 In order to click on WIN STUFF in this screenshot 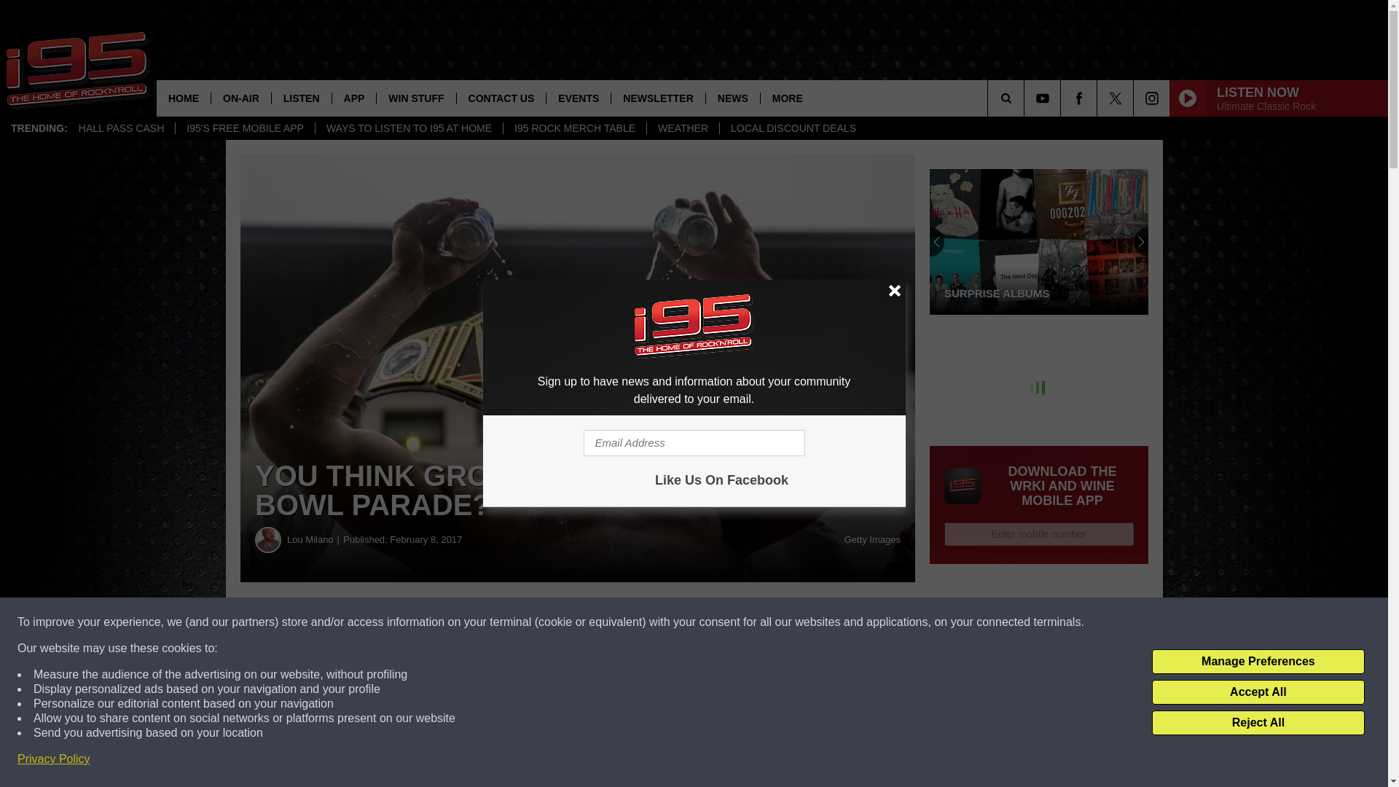, I will do `click(415, 98)`.